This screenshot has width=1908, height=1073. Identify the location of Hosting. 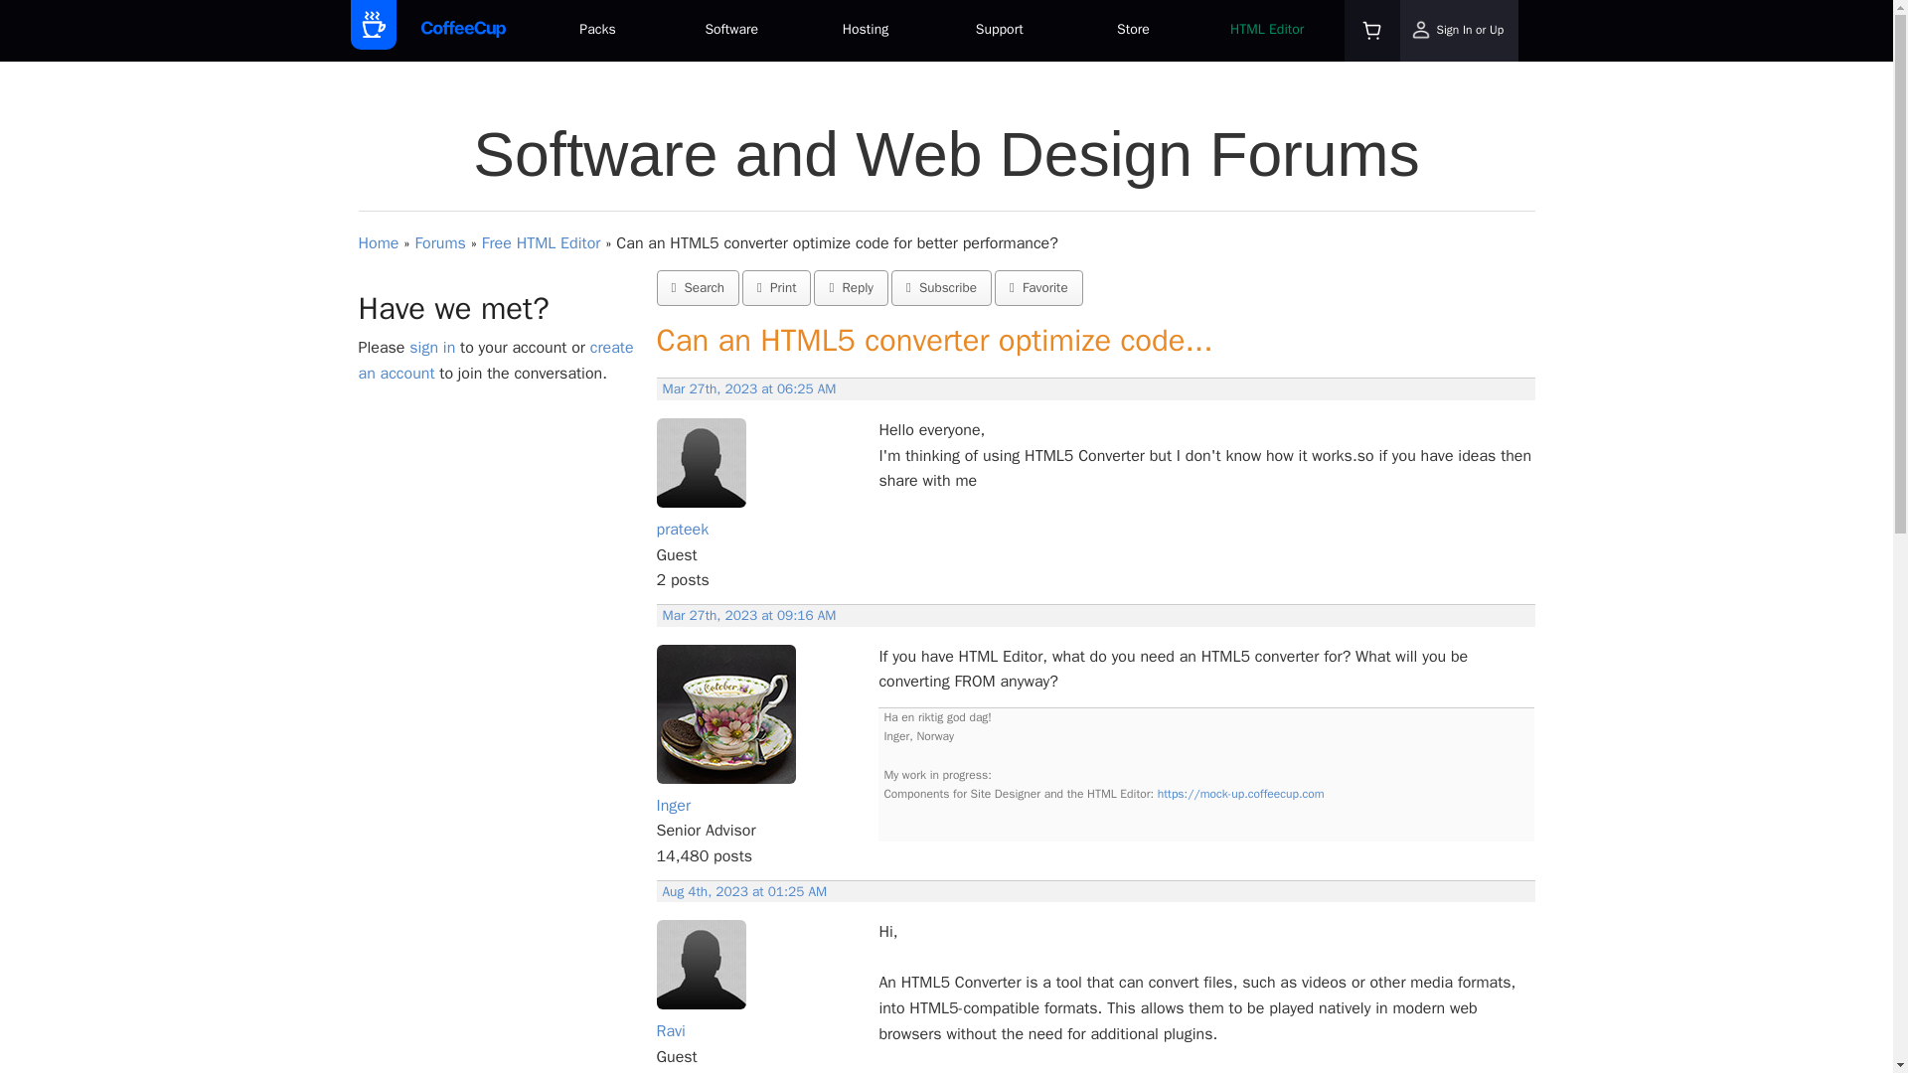
(867, 31).